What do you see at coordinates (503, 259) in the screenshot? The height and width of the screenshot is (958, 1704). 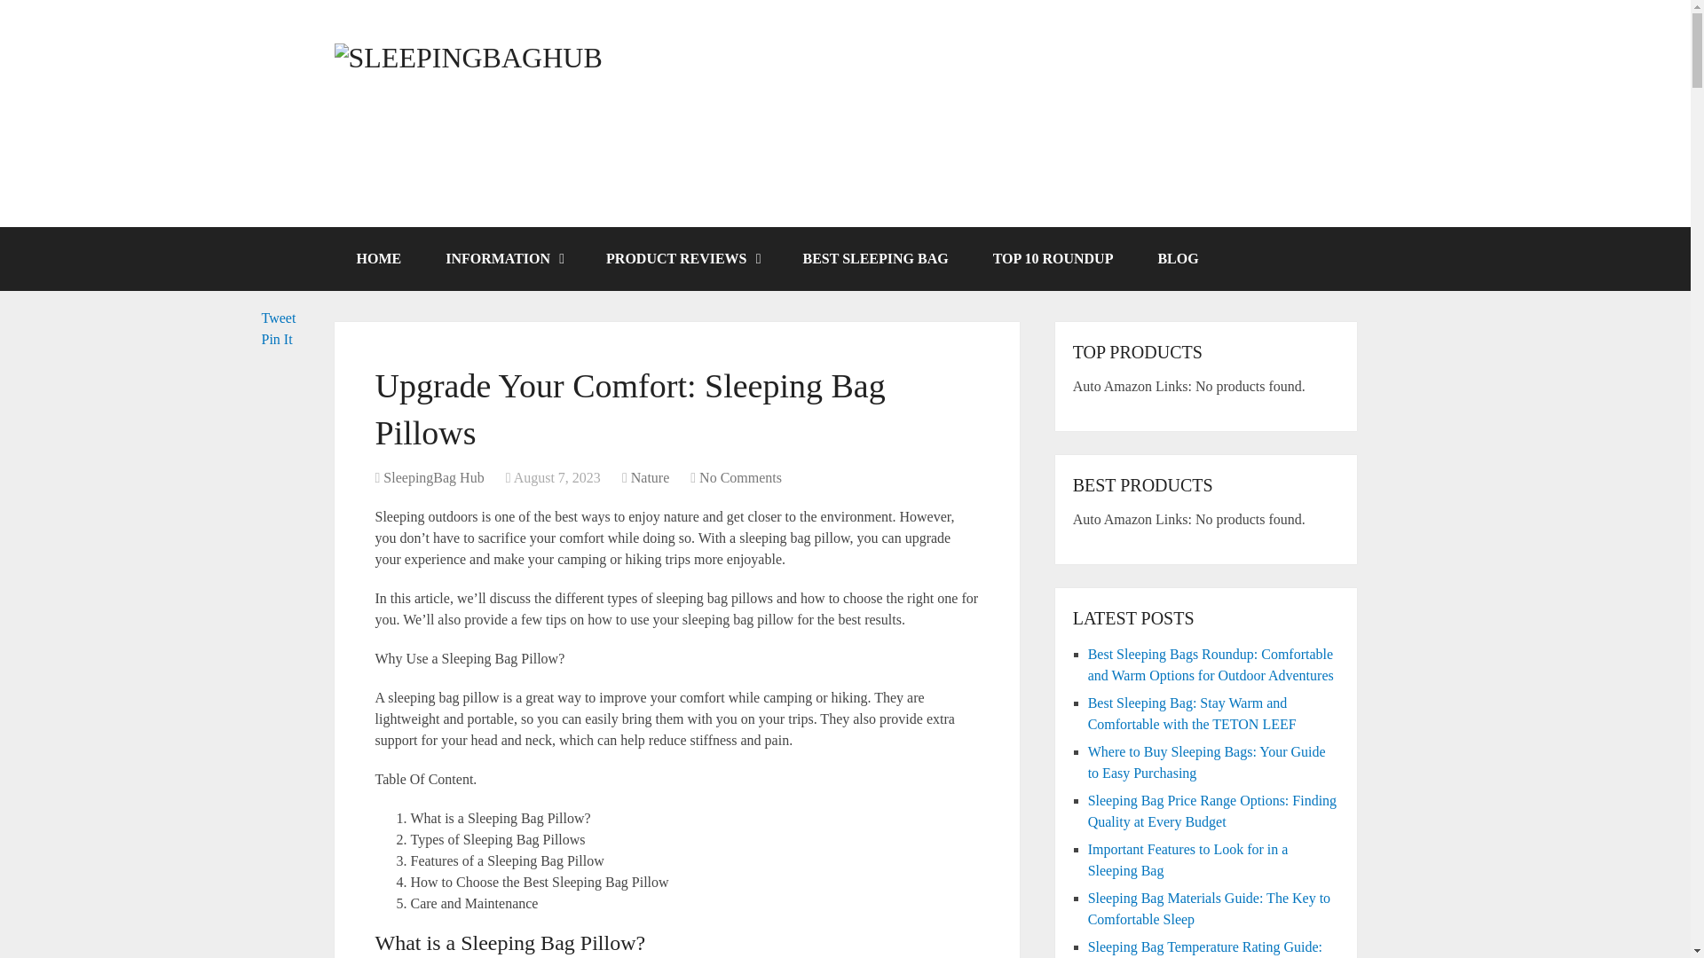 I see `INFORMATION` at bounding box center [503, 259].